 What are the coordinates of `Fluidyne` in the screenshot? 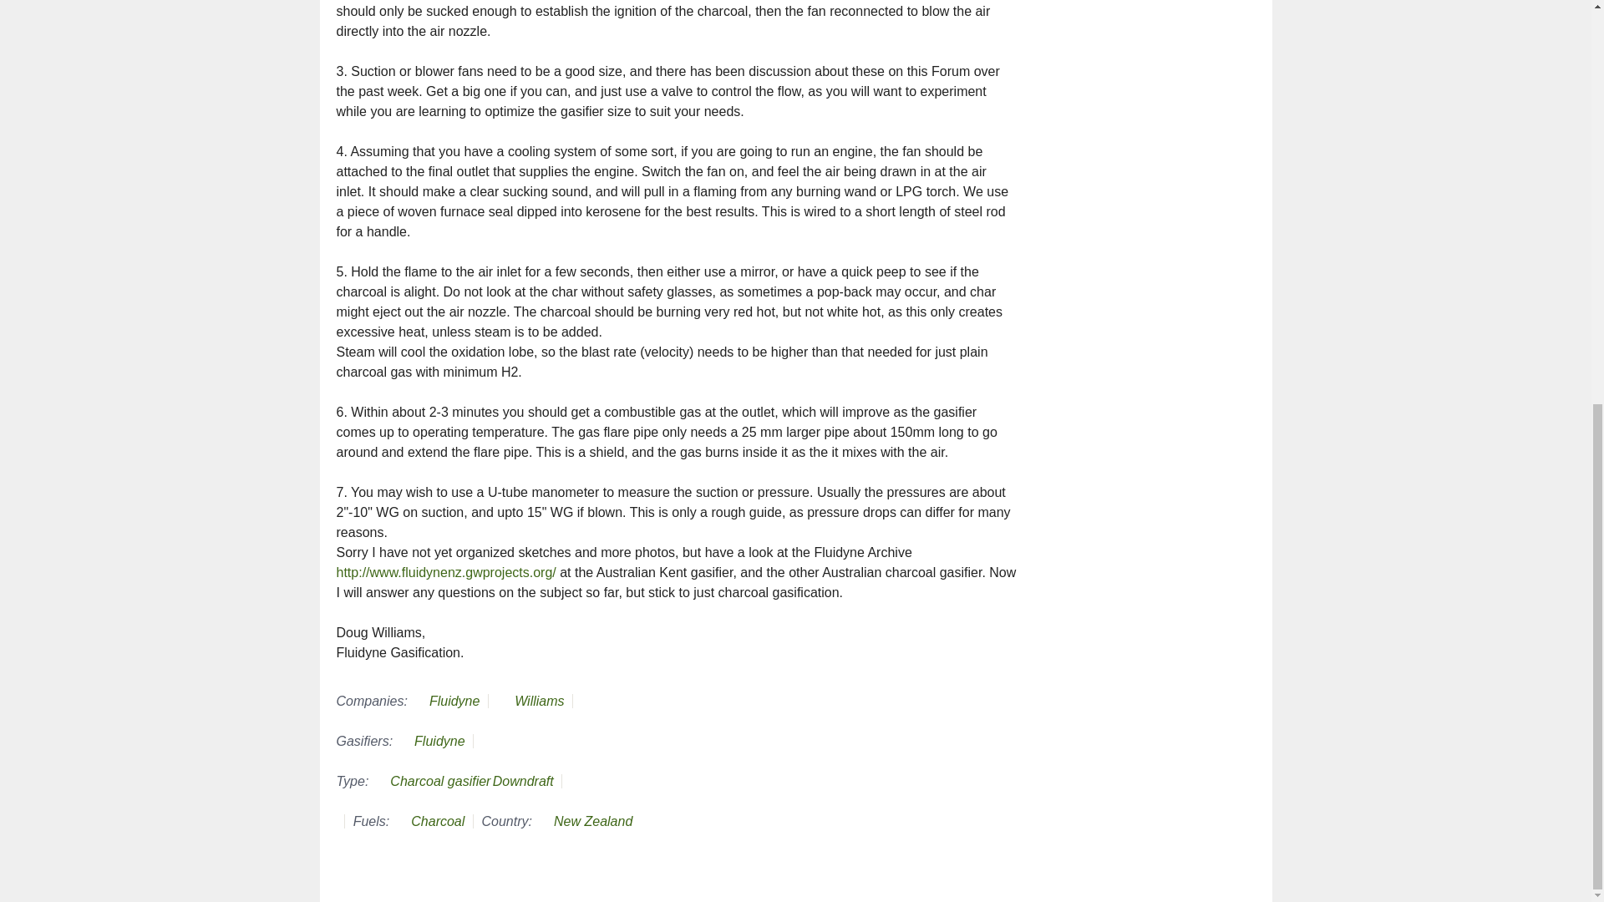 It's located at (454, 700).